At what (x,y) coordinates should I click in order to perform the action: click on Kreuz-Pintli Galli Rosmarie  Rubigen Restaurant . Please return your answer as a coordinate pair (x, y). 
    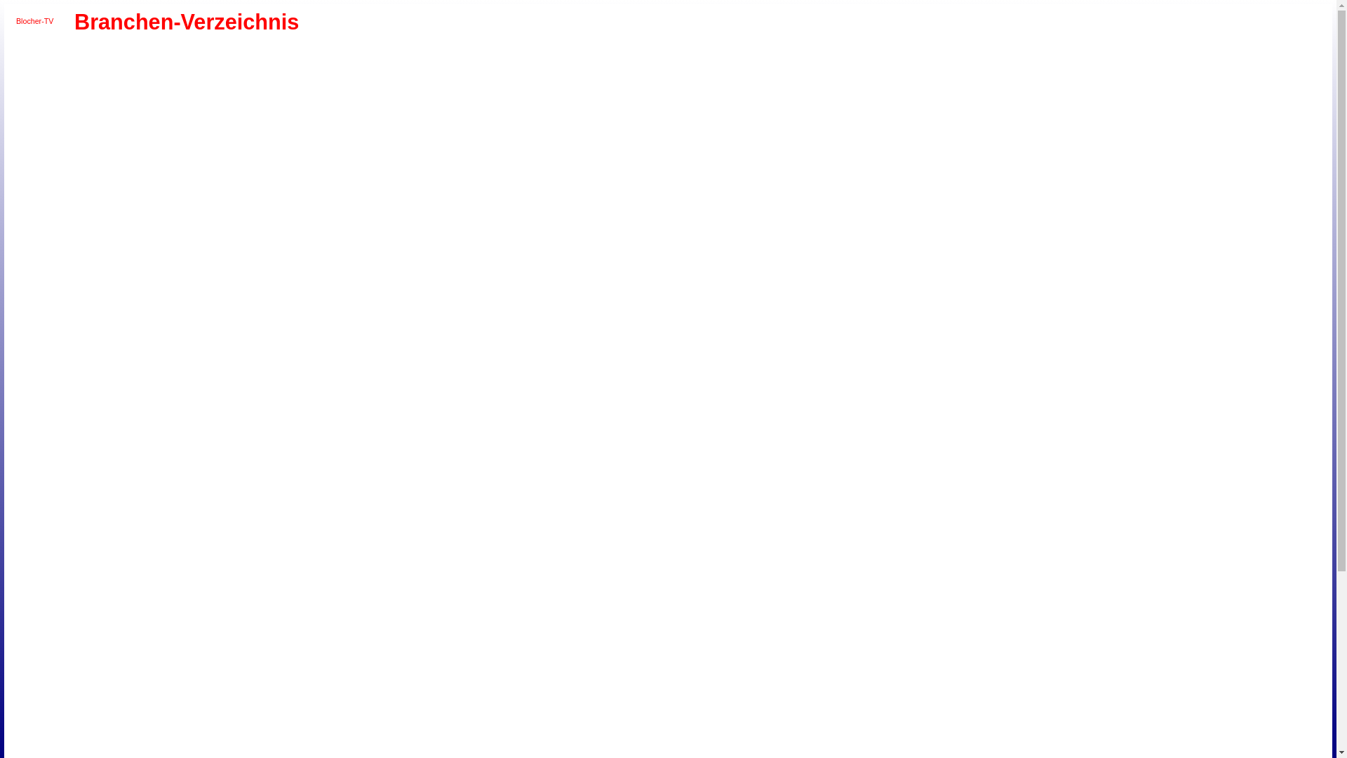
    Looking at the image, I should click on (213, 444).